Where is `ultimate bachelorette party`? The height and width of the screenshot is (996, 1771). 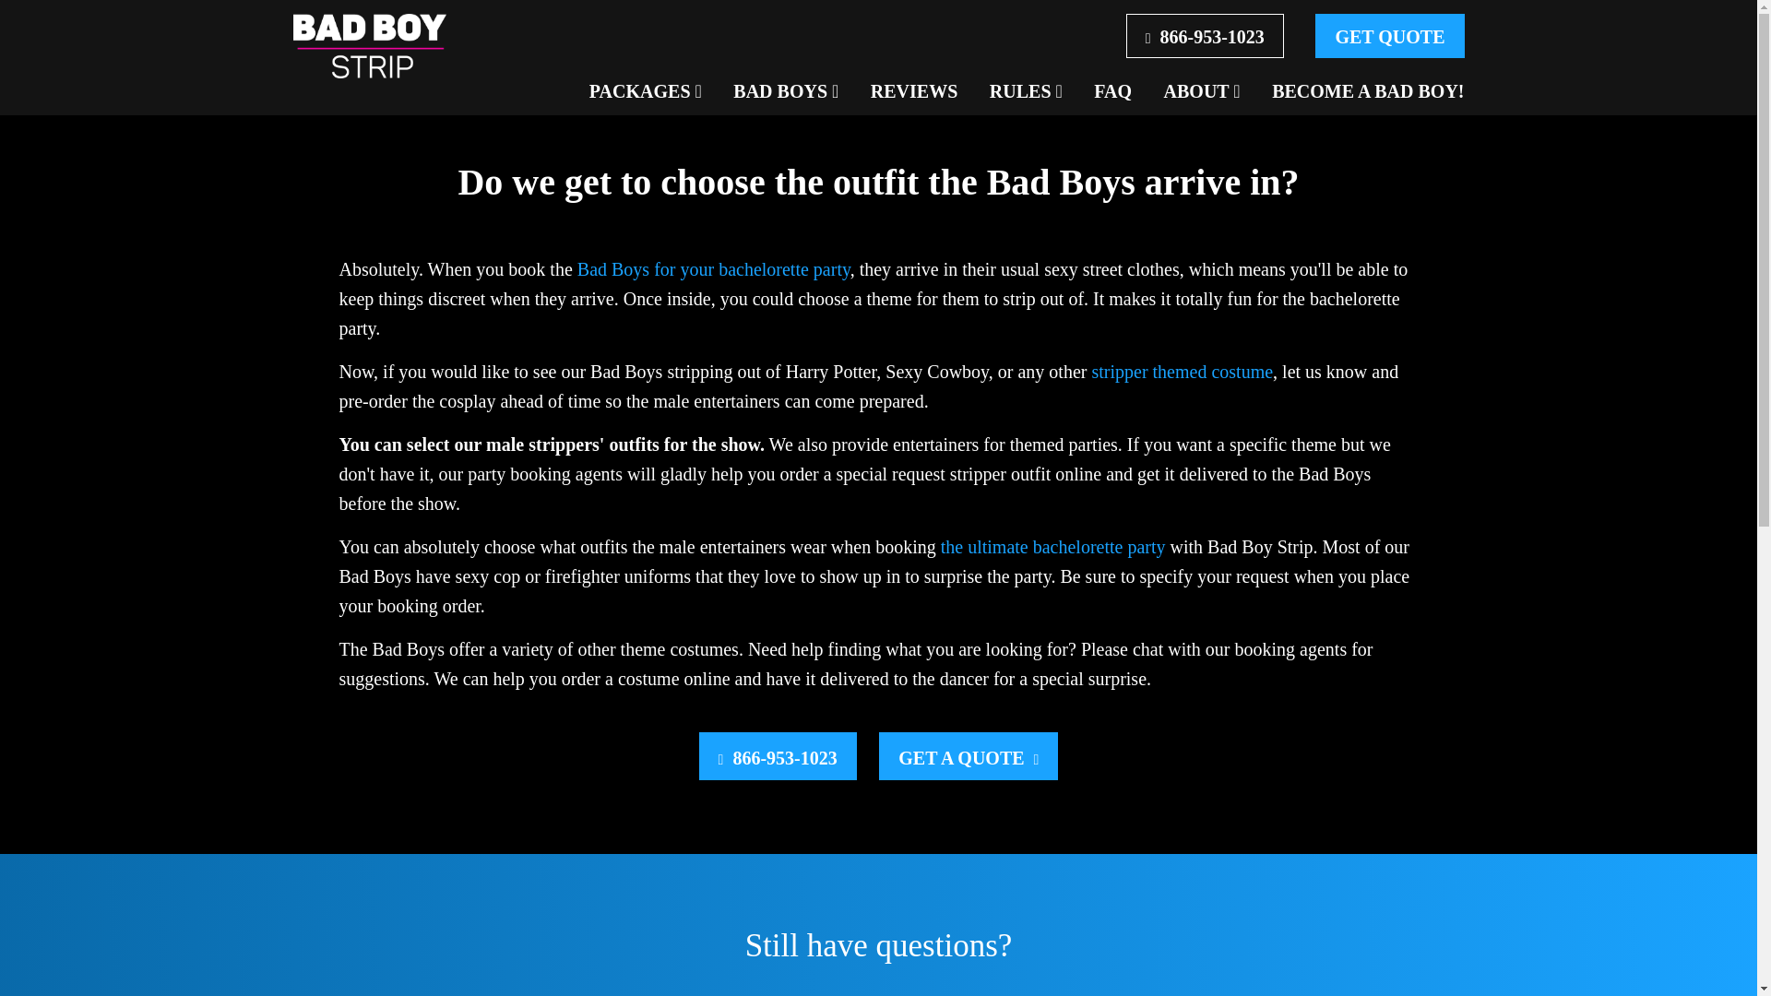
ultimate bachelorette party is located at coordinates (1052, 546).